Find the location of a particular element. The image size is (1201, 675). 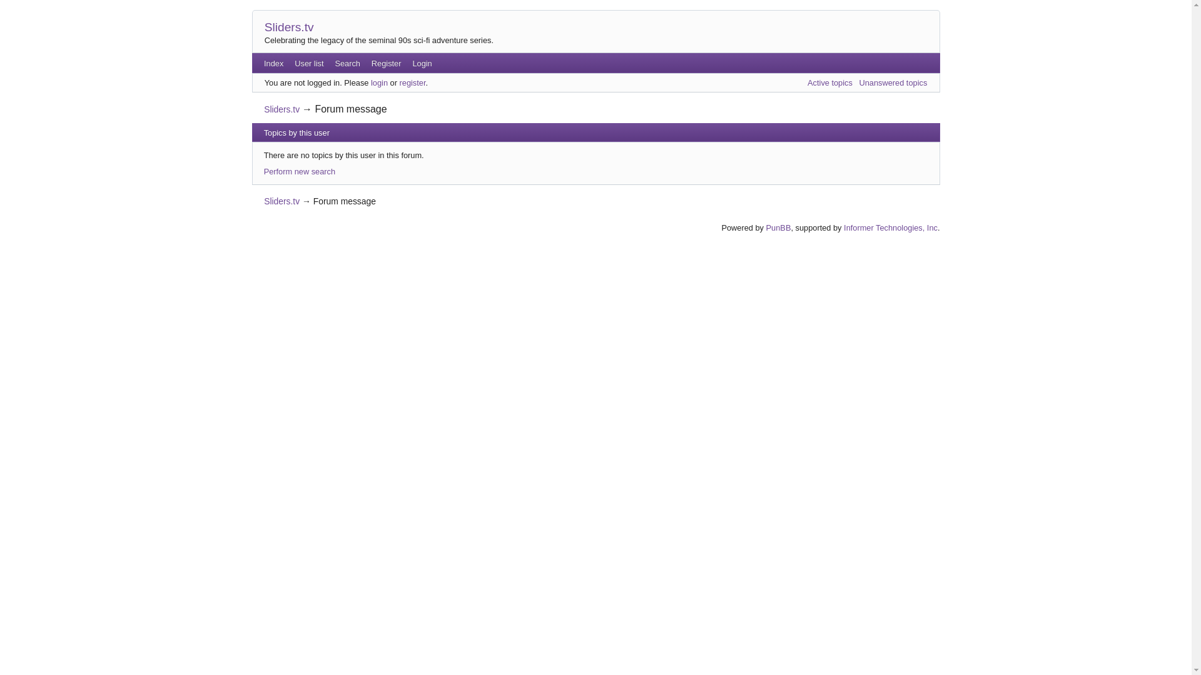

Sliders.tv is located at coordinates (281, 201).